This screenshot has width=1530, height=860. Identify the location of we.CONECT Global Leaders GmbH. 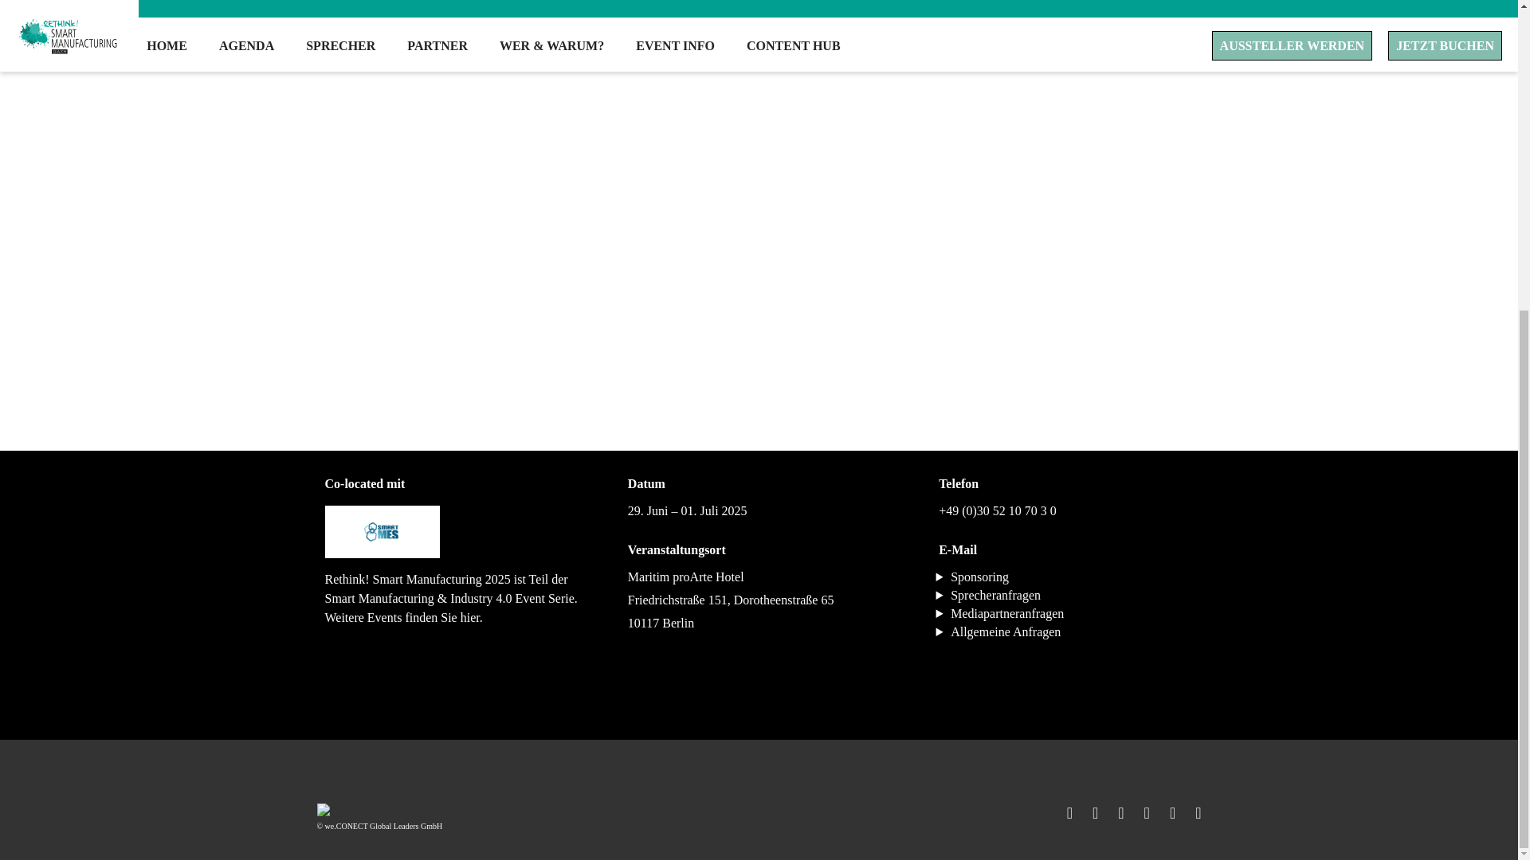
(379, 827).